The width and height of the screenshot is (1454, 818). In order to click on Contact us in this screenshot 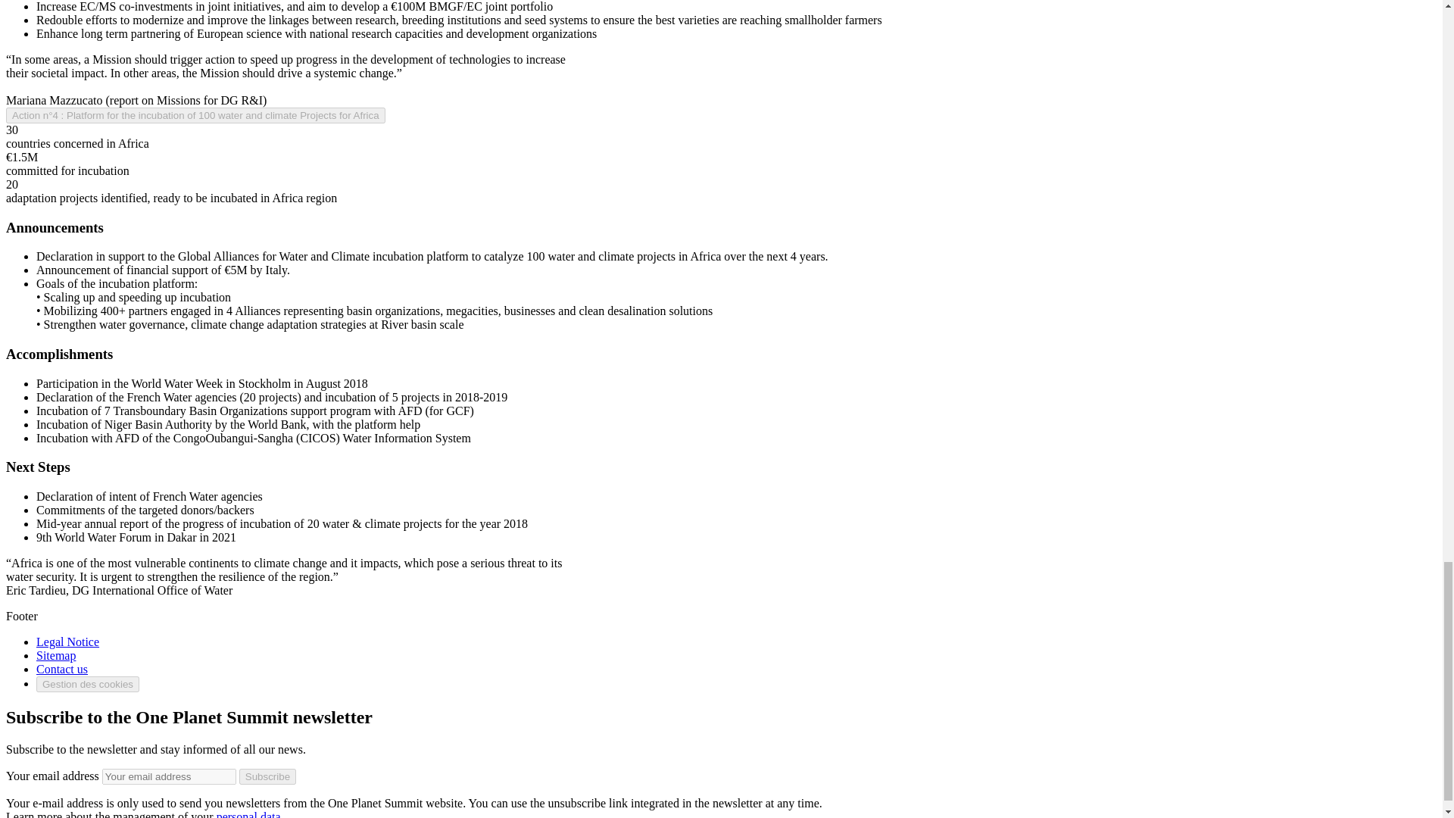, I will do `click(62, 669)`.